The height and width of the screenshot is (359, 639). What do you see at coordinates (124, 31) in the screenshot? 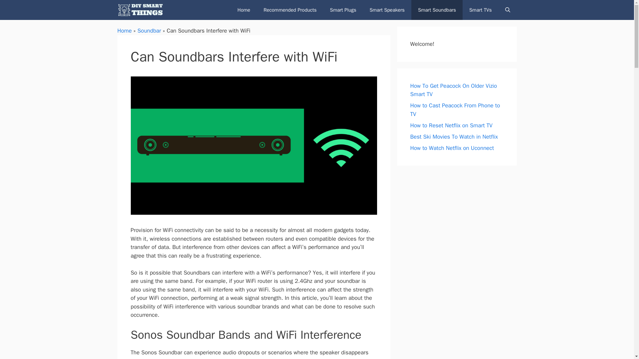
I see `Home` at bounding box center [124, 31].